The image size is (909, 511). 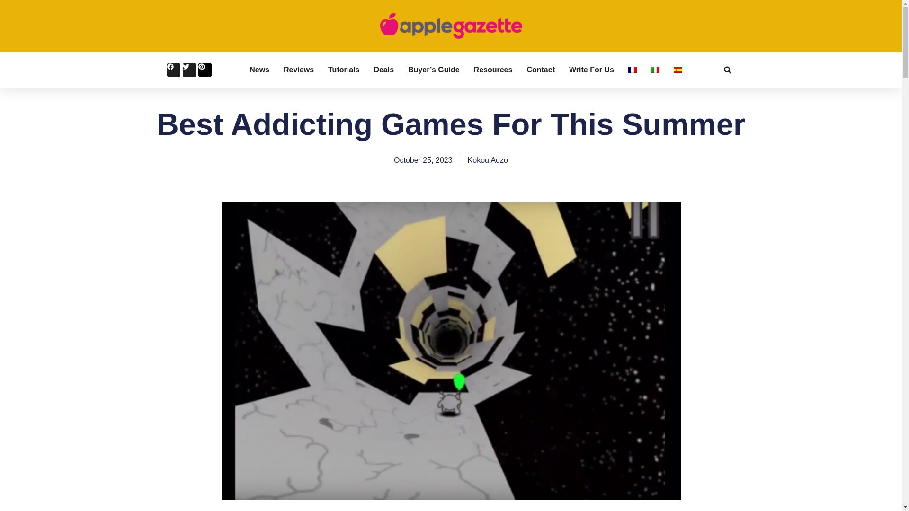 I want to click on Tutorials, so click(x=344, y=70).